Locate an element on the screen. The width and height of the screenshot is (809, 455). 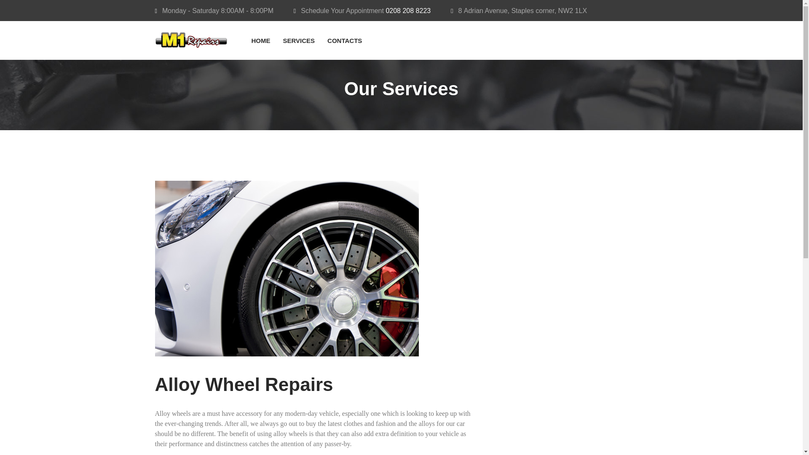
CONTACTS is located at coordinates (345, 40).